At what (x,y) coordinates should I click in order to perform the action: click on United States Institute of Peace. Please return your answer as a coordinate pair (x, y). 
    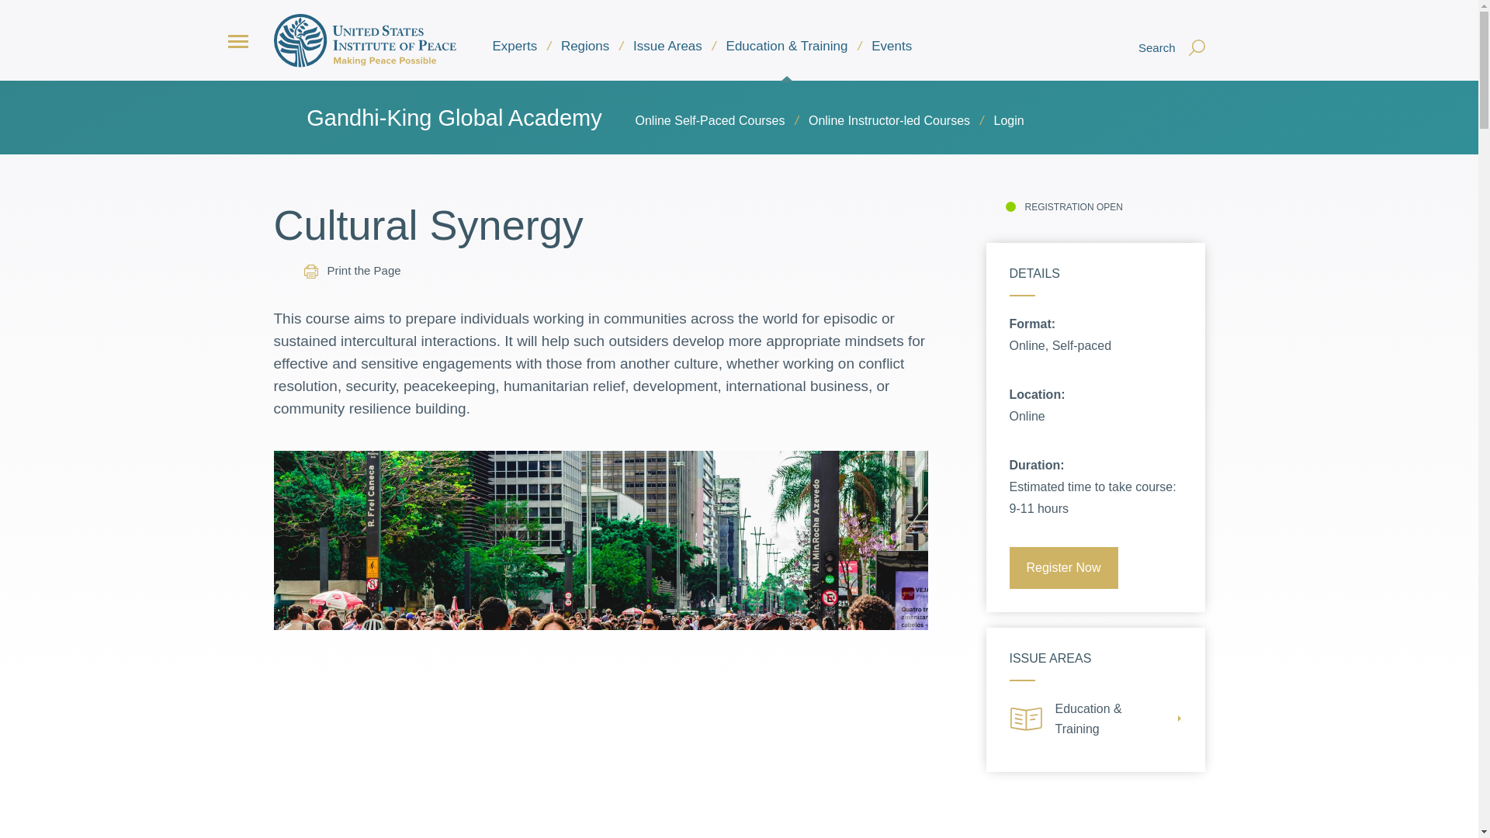
    Looking at the image, I should click on (364, 40).